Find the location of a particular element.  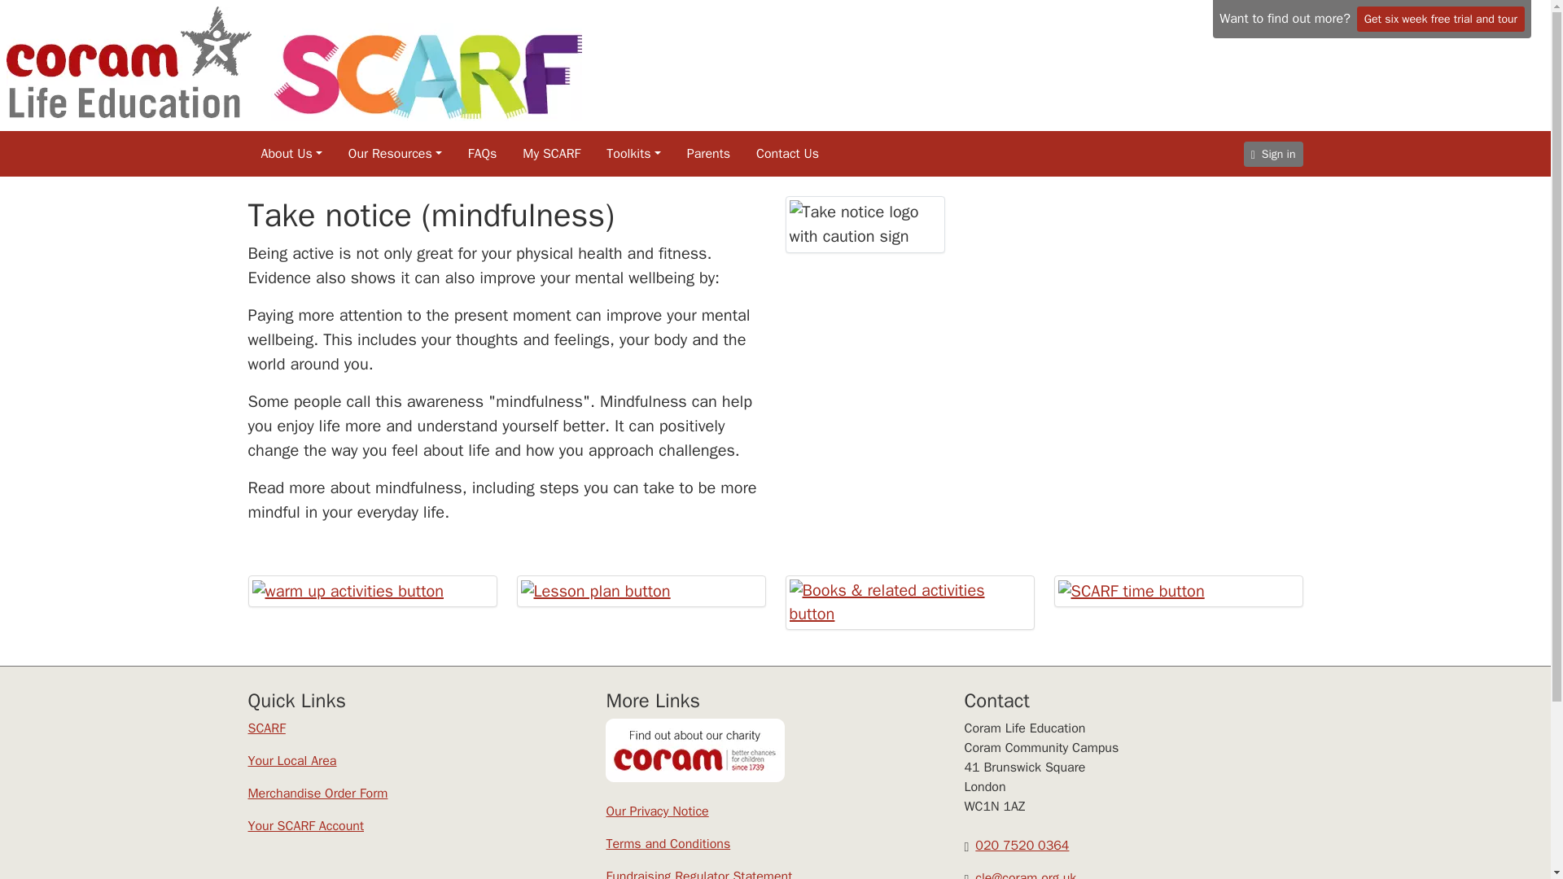

Parents is located at coordinates (708, 153).